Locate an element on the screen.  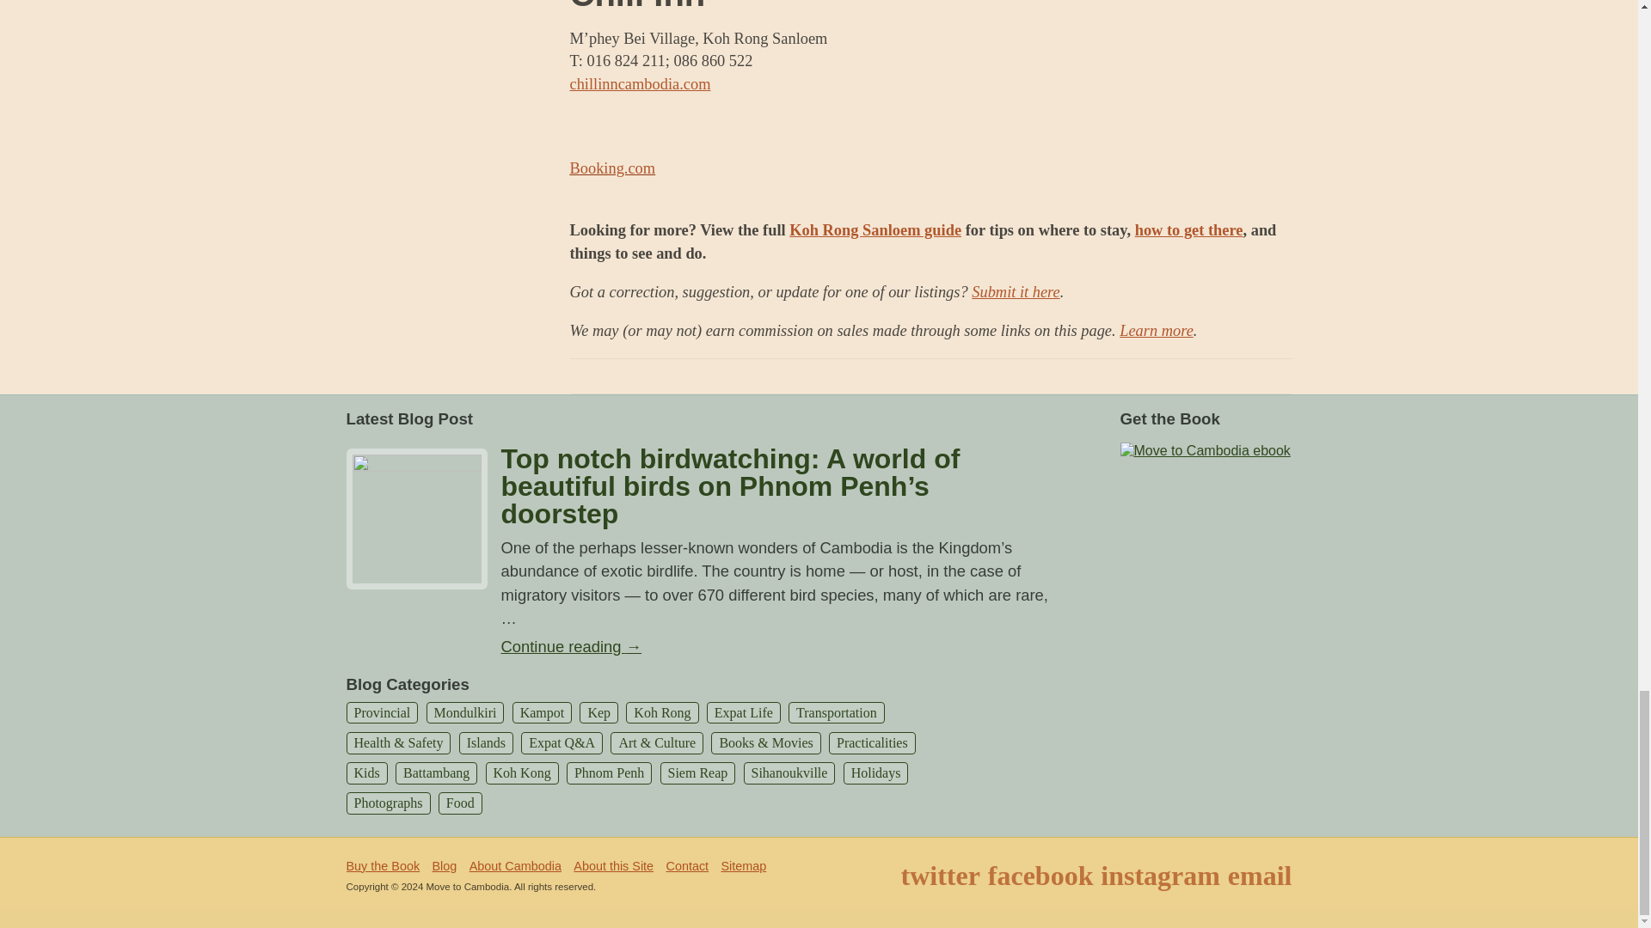
Submit it here is located at coordinates (1016, 292).